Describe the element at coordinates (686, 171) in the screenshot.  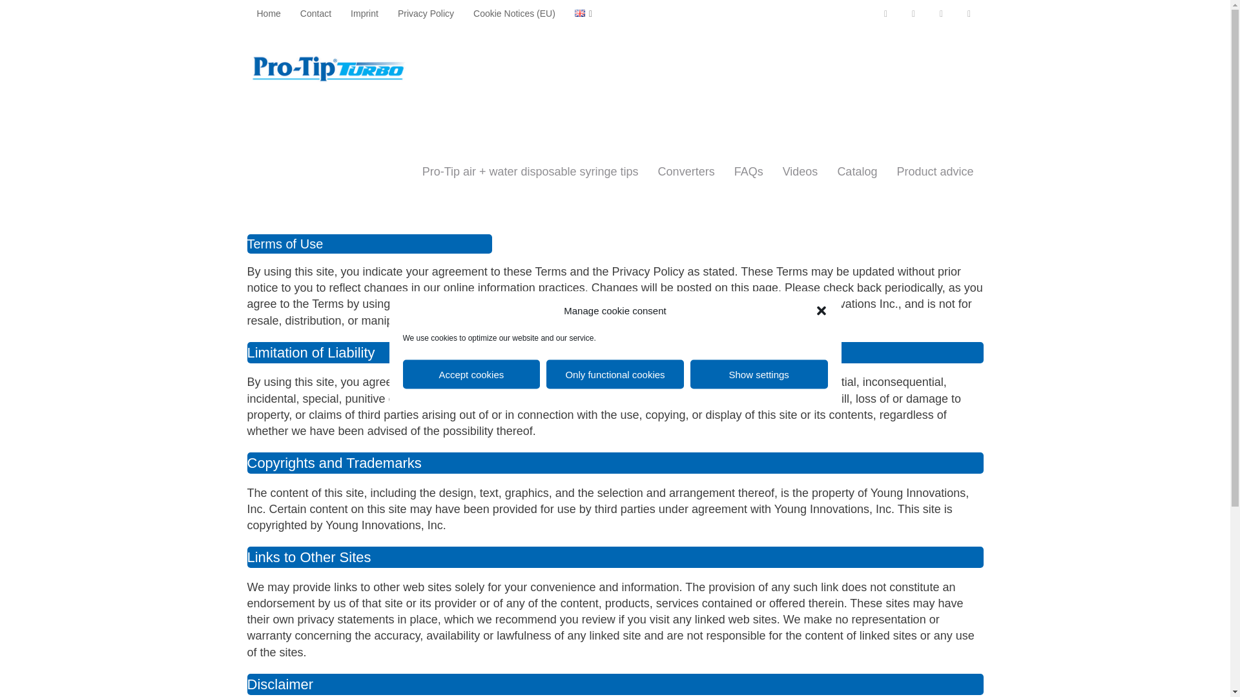
I see `Converters` at that location.